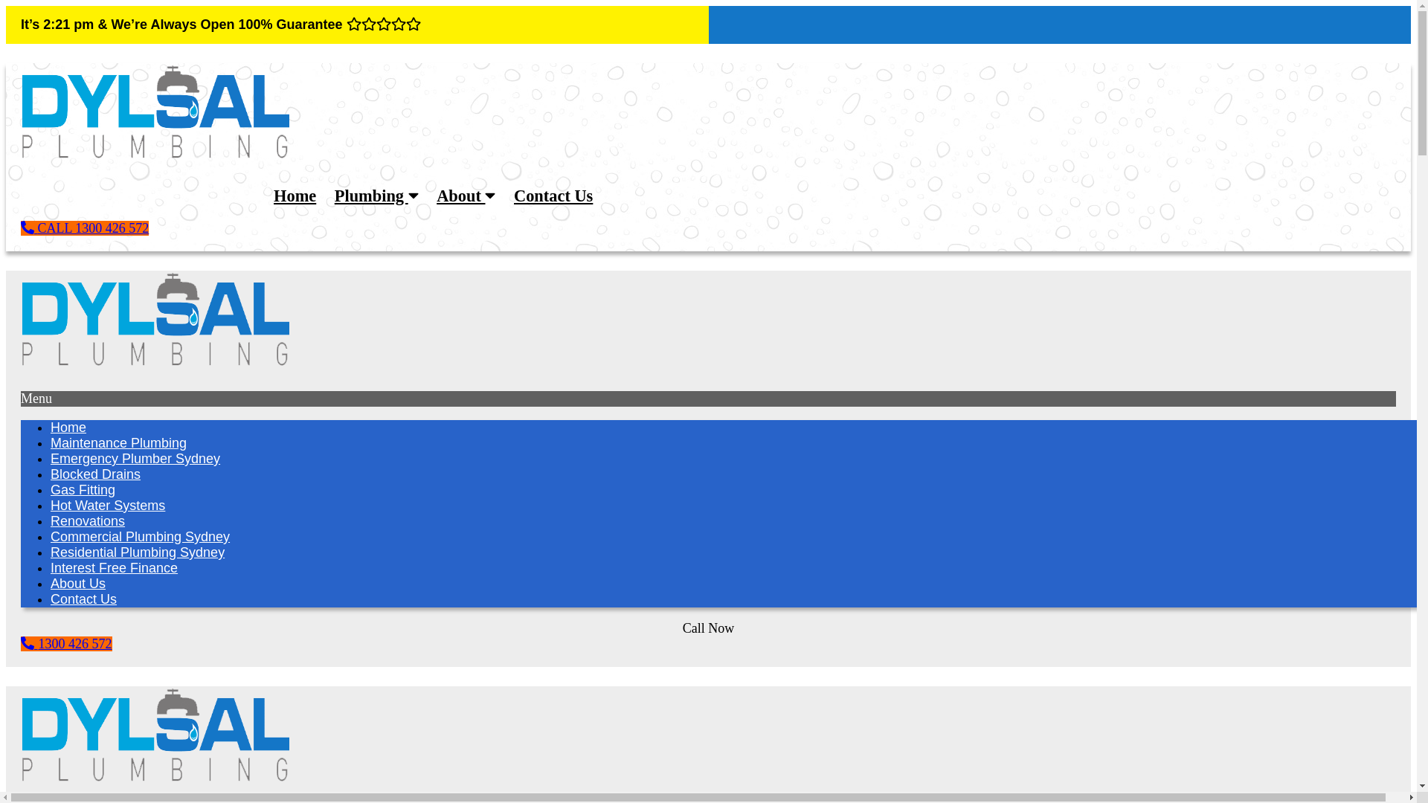 Image resolution: width=1428 pixels, height=803 pixels. I want to click on Plumbing, so click(376, 196).